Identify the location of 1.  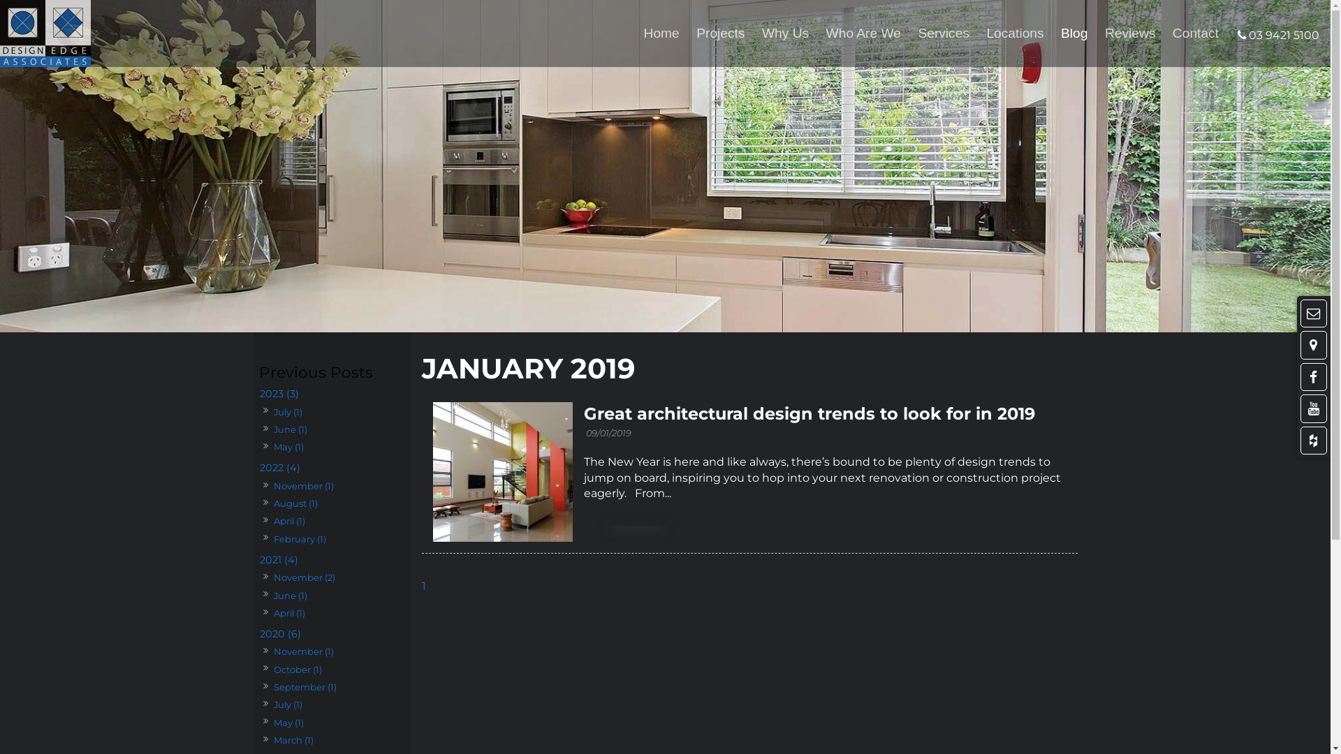
(424, 586).